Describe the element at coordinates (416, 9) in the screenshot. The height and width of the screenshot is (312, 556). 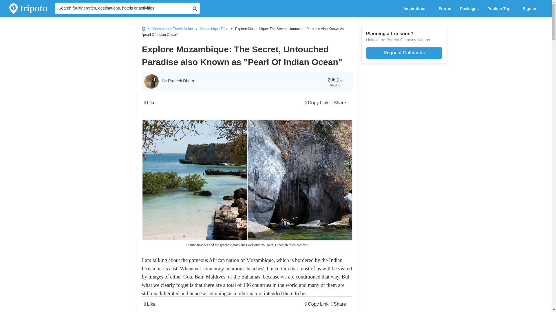
I see `Inspirations` at that location.